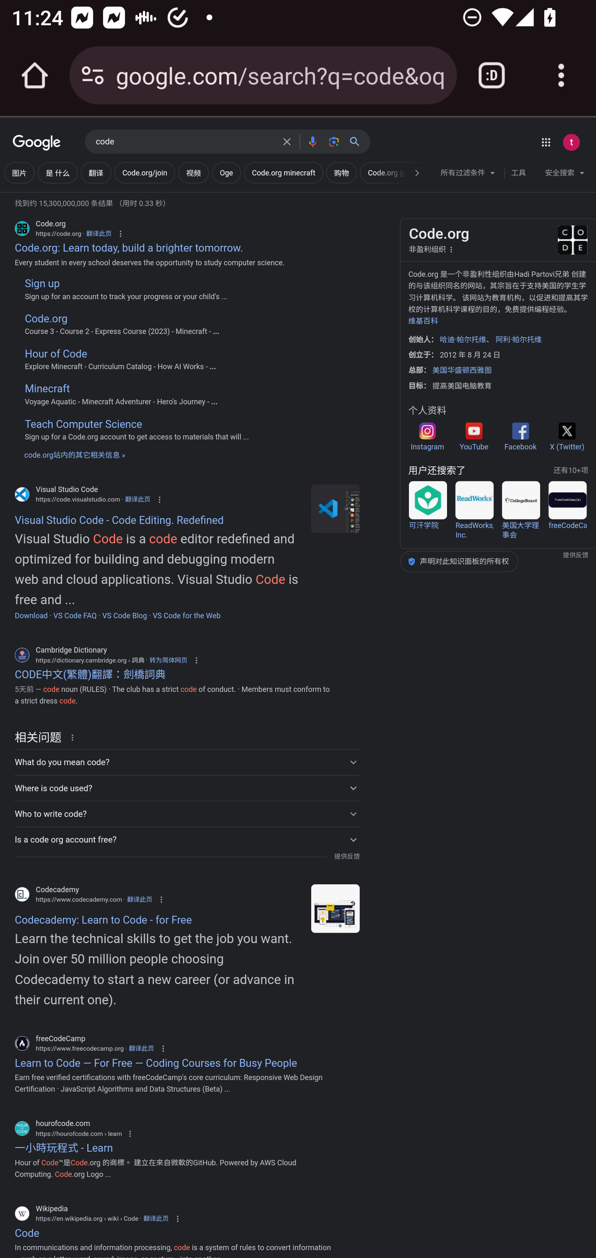 This screenshot has height=1258, width=596. What do you see at coordinates (57, 173) in the screenshot?
I see `添加“是 什么” 是 什么` at bounding box center [57, 173].